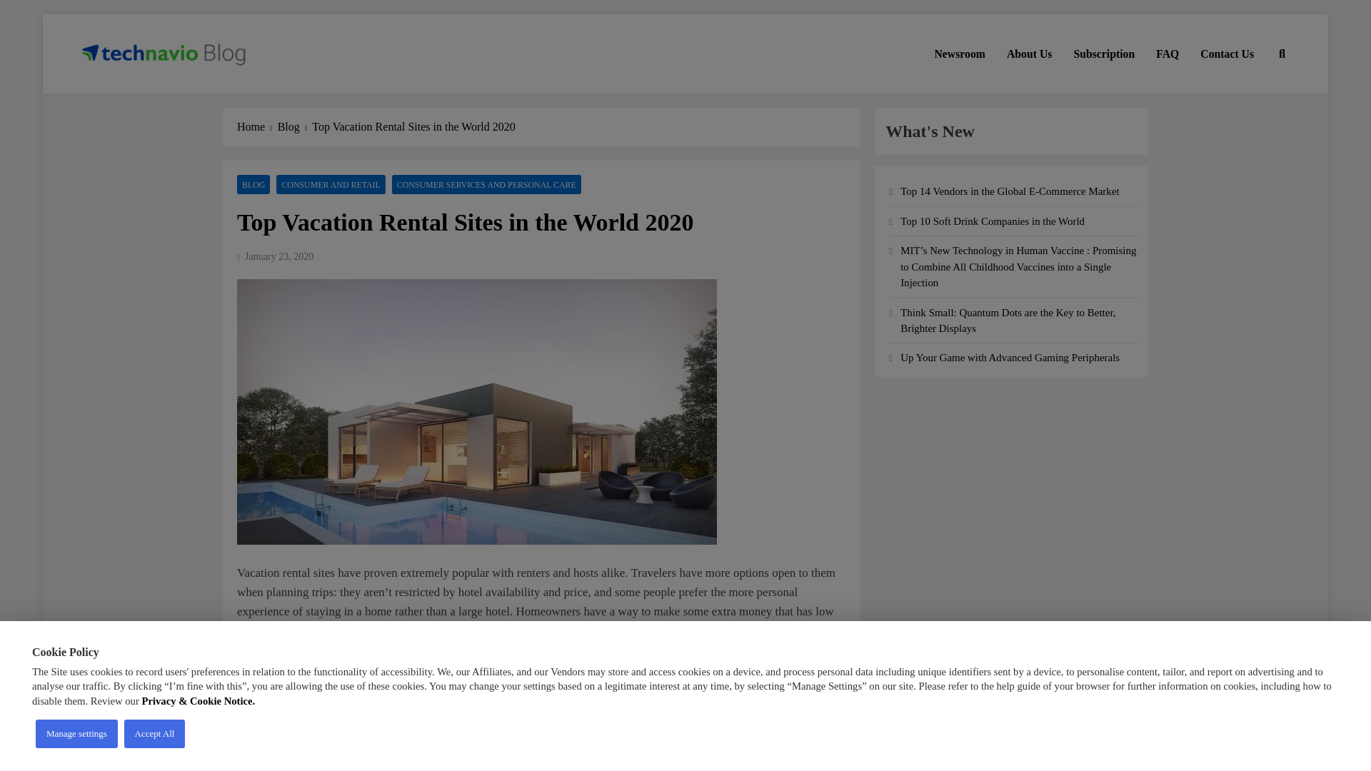  I want to click on Technavio, so click(130, 94).